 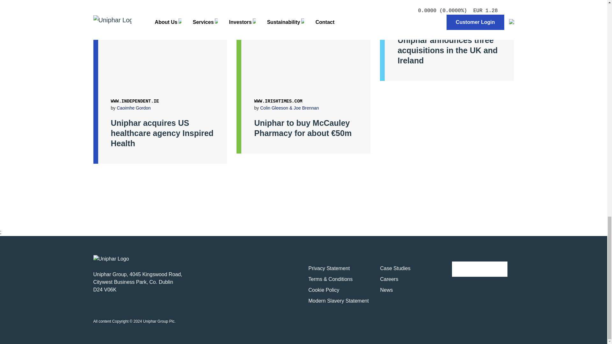 I want to click on Privacy Policy, so click(x=329, y=268).